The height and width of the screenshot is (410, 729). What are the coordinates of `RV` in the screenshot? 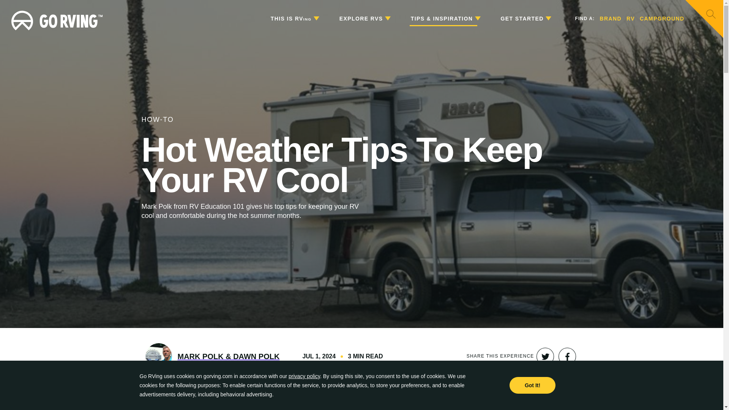 It's located at (630, 19).